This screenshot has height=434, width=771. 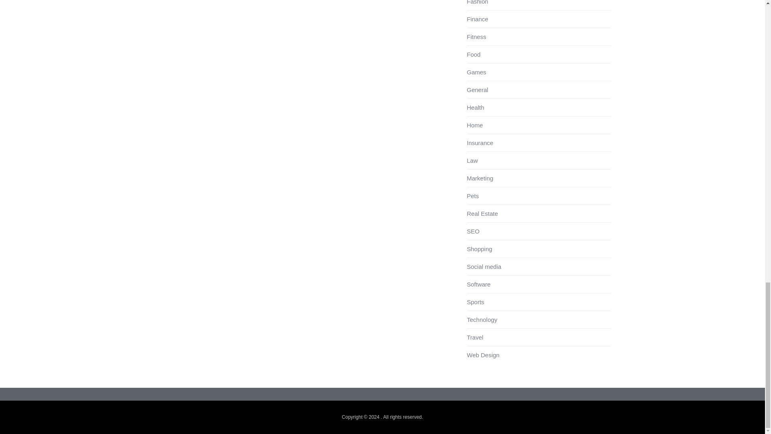 I want to click on Food, so click(x=473, y=54).